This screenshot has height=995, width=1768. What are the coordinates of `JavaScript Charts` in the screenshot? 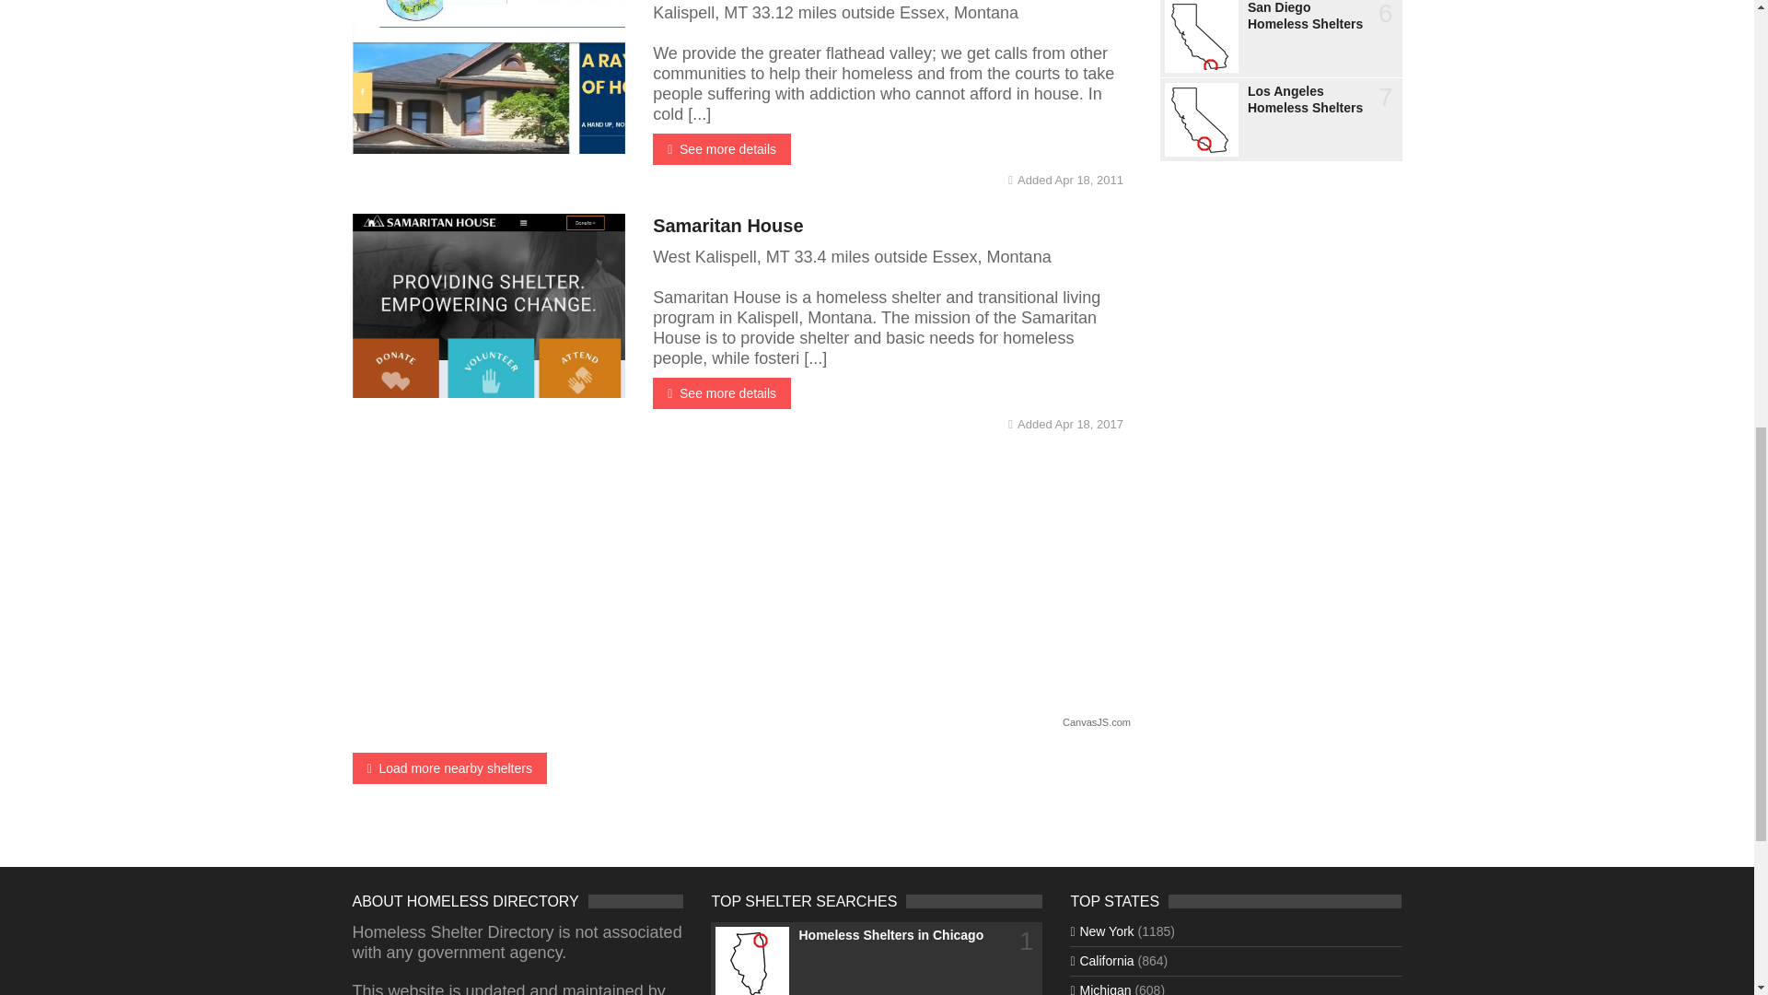 It's located at (1096, 722).